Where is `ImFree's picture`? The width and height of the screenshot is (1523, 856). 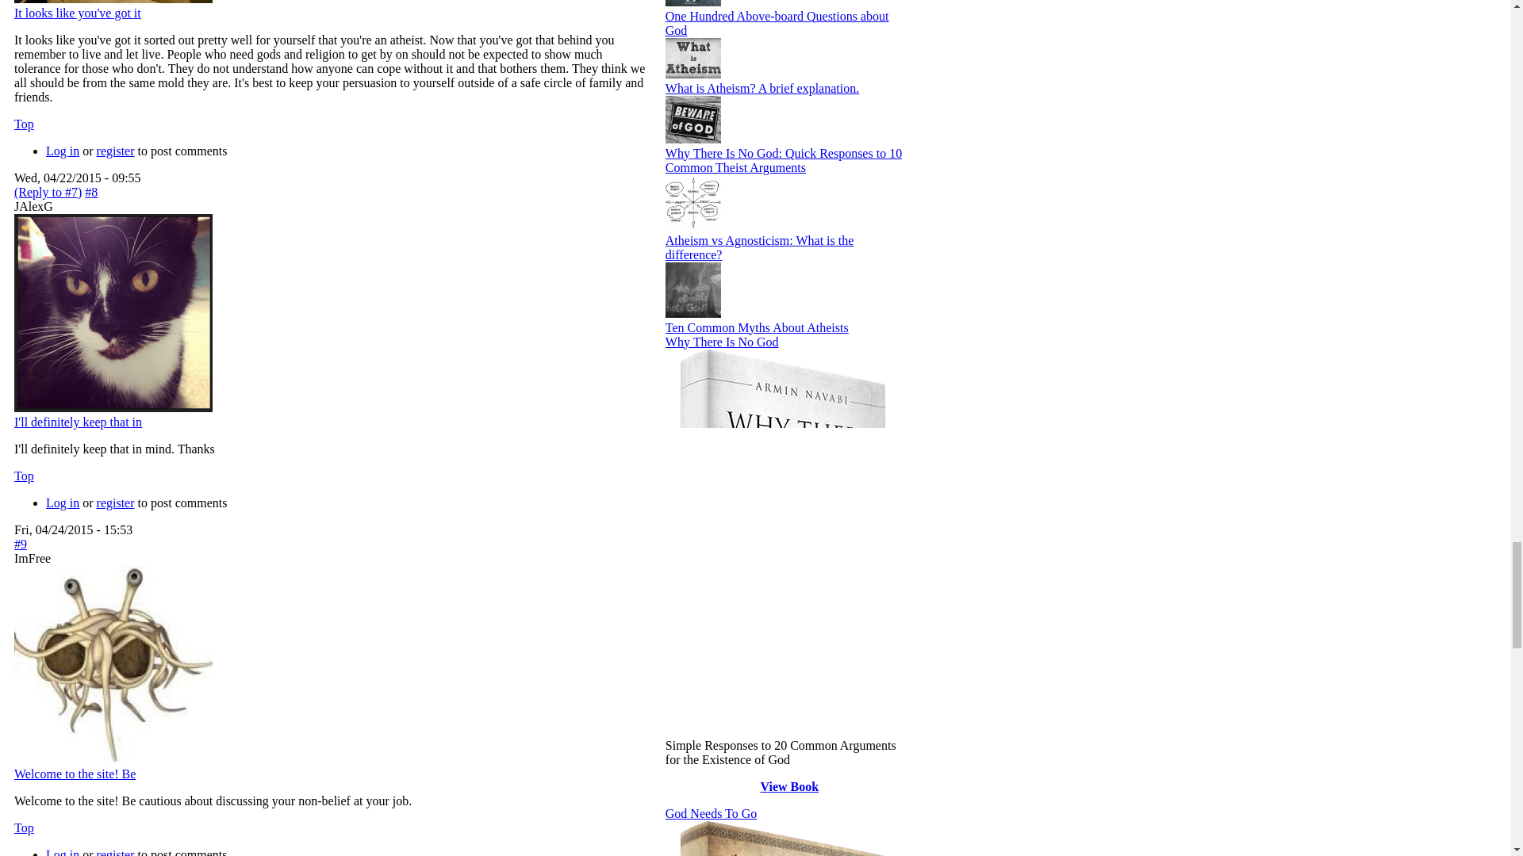 ImFree's picture is located at coordinates (113, 664).